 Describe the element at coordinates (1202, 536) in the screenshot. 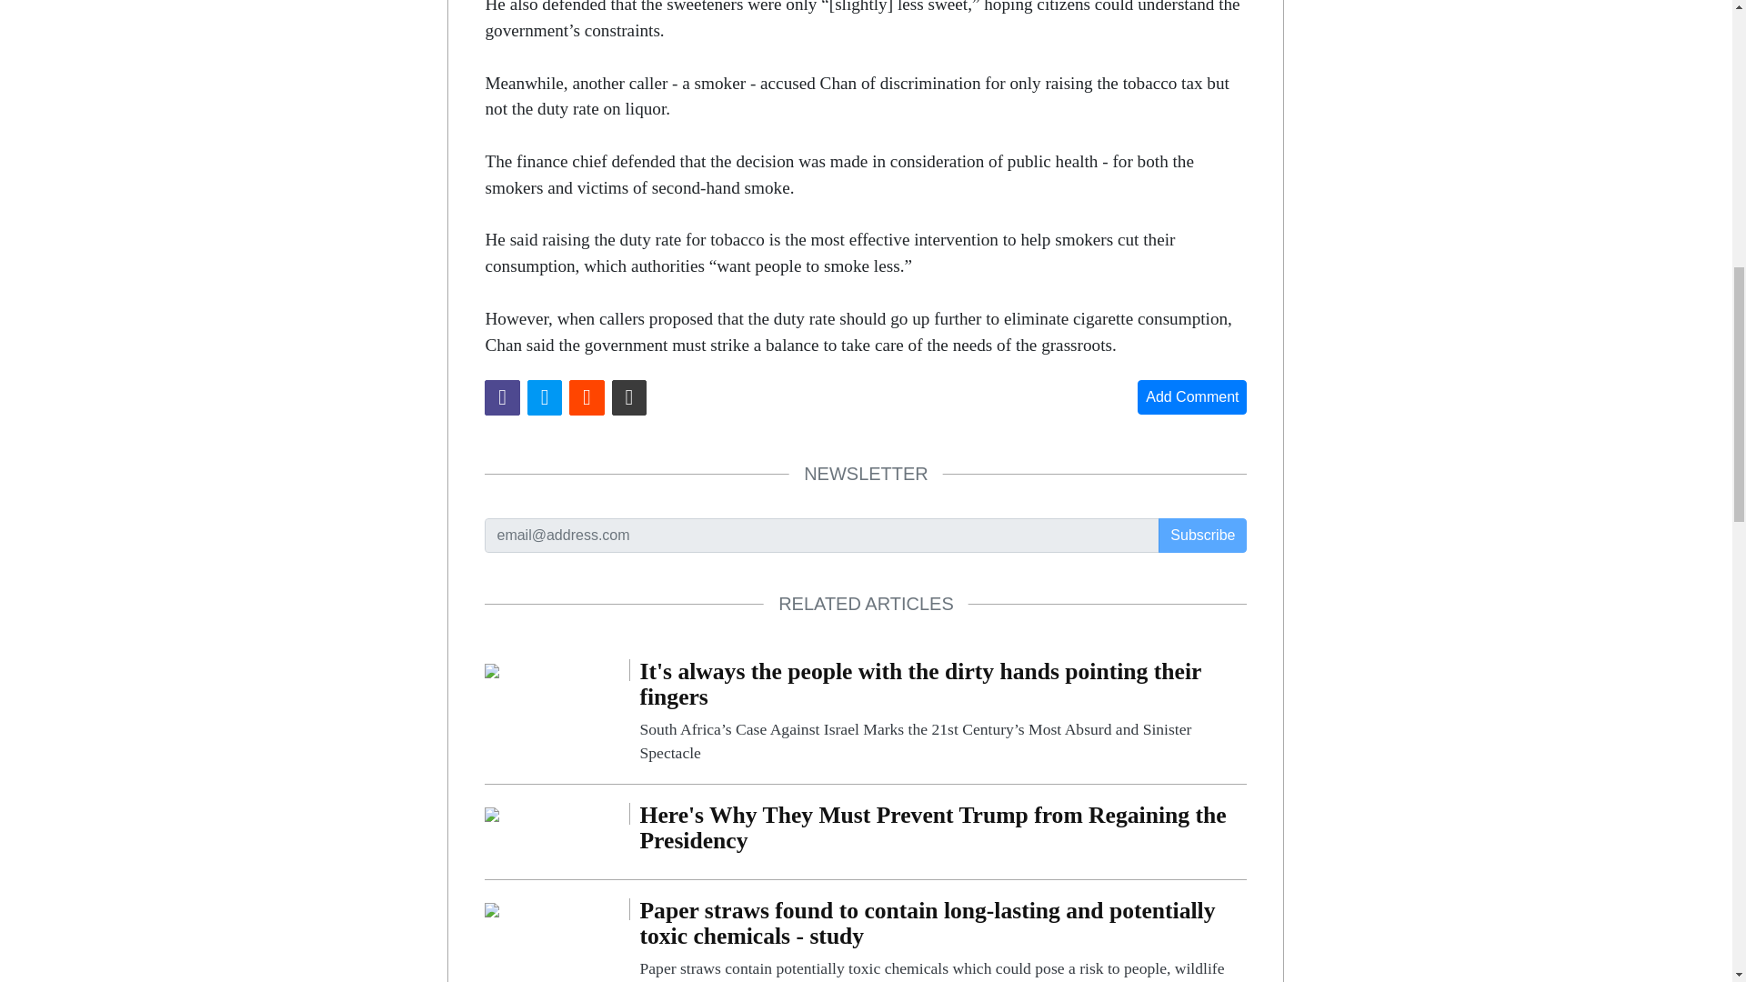

I see `Subscribe` at that location.